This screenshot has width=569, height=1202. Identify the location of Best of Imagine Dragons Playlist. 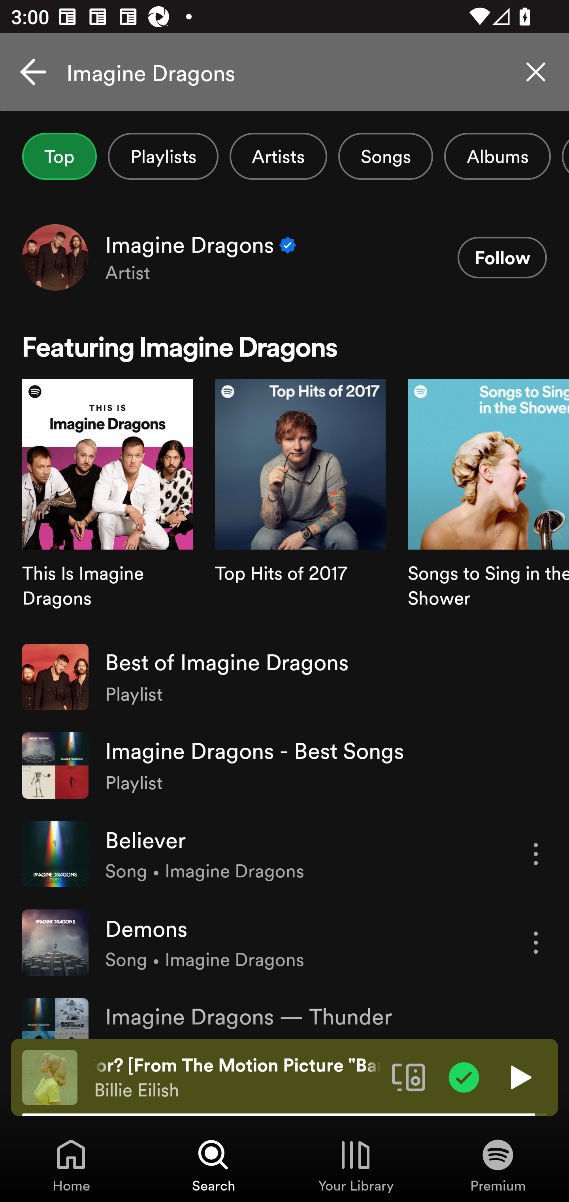
(284, 677).